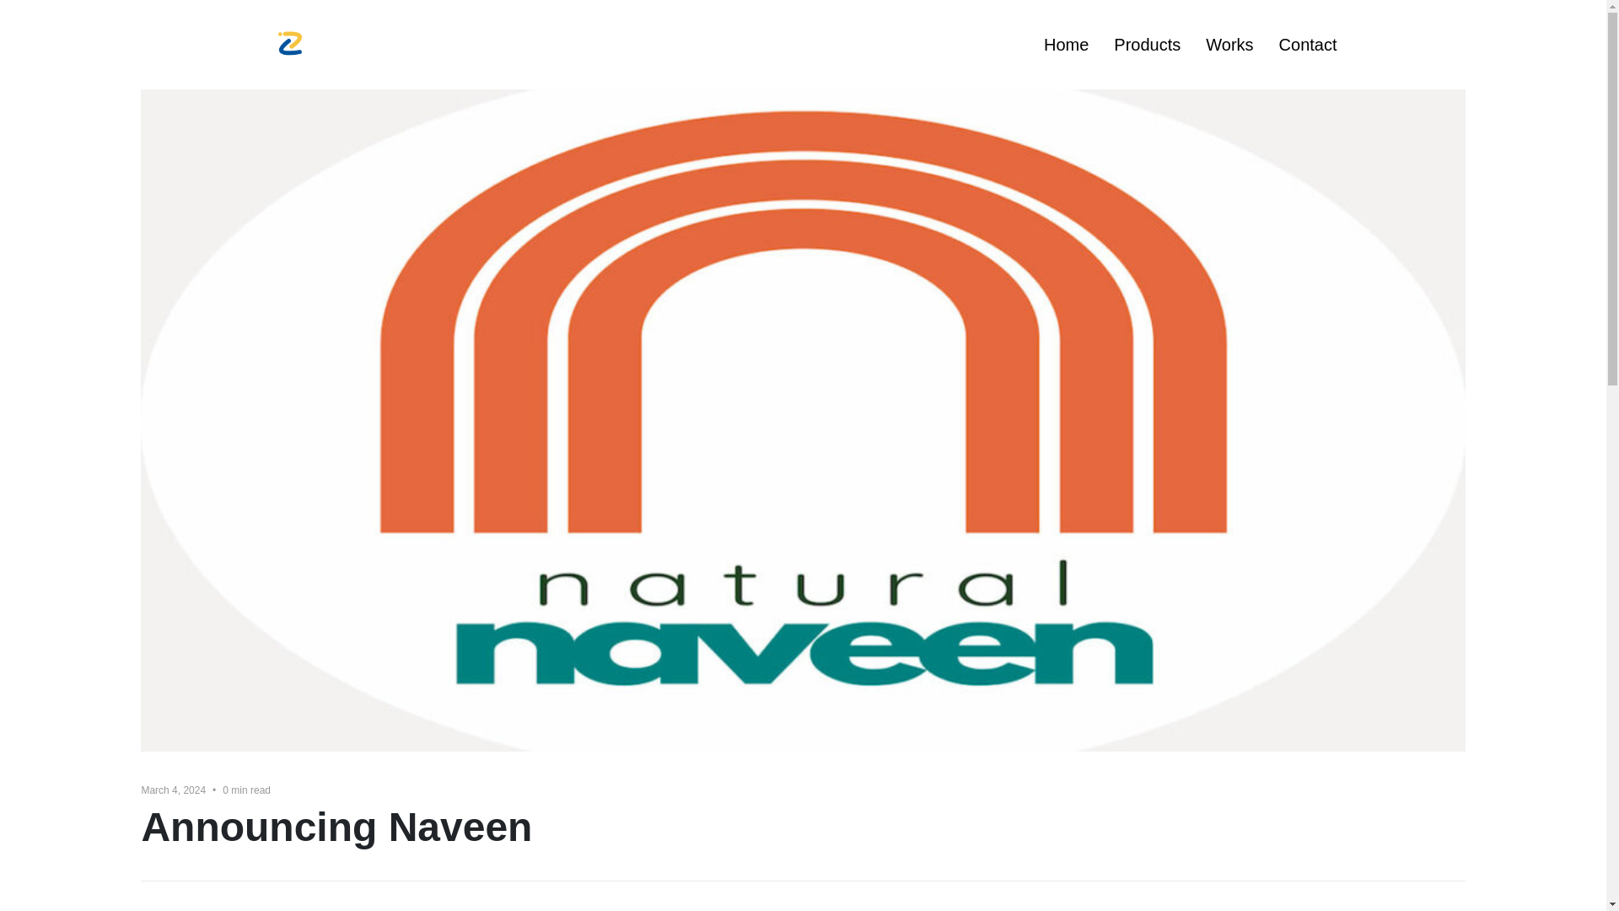 This screenshot has width=1619, height=911. Describe the element at coordinates (1229, 44) in the screenshot. I see `Works` at that location.